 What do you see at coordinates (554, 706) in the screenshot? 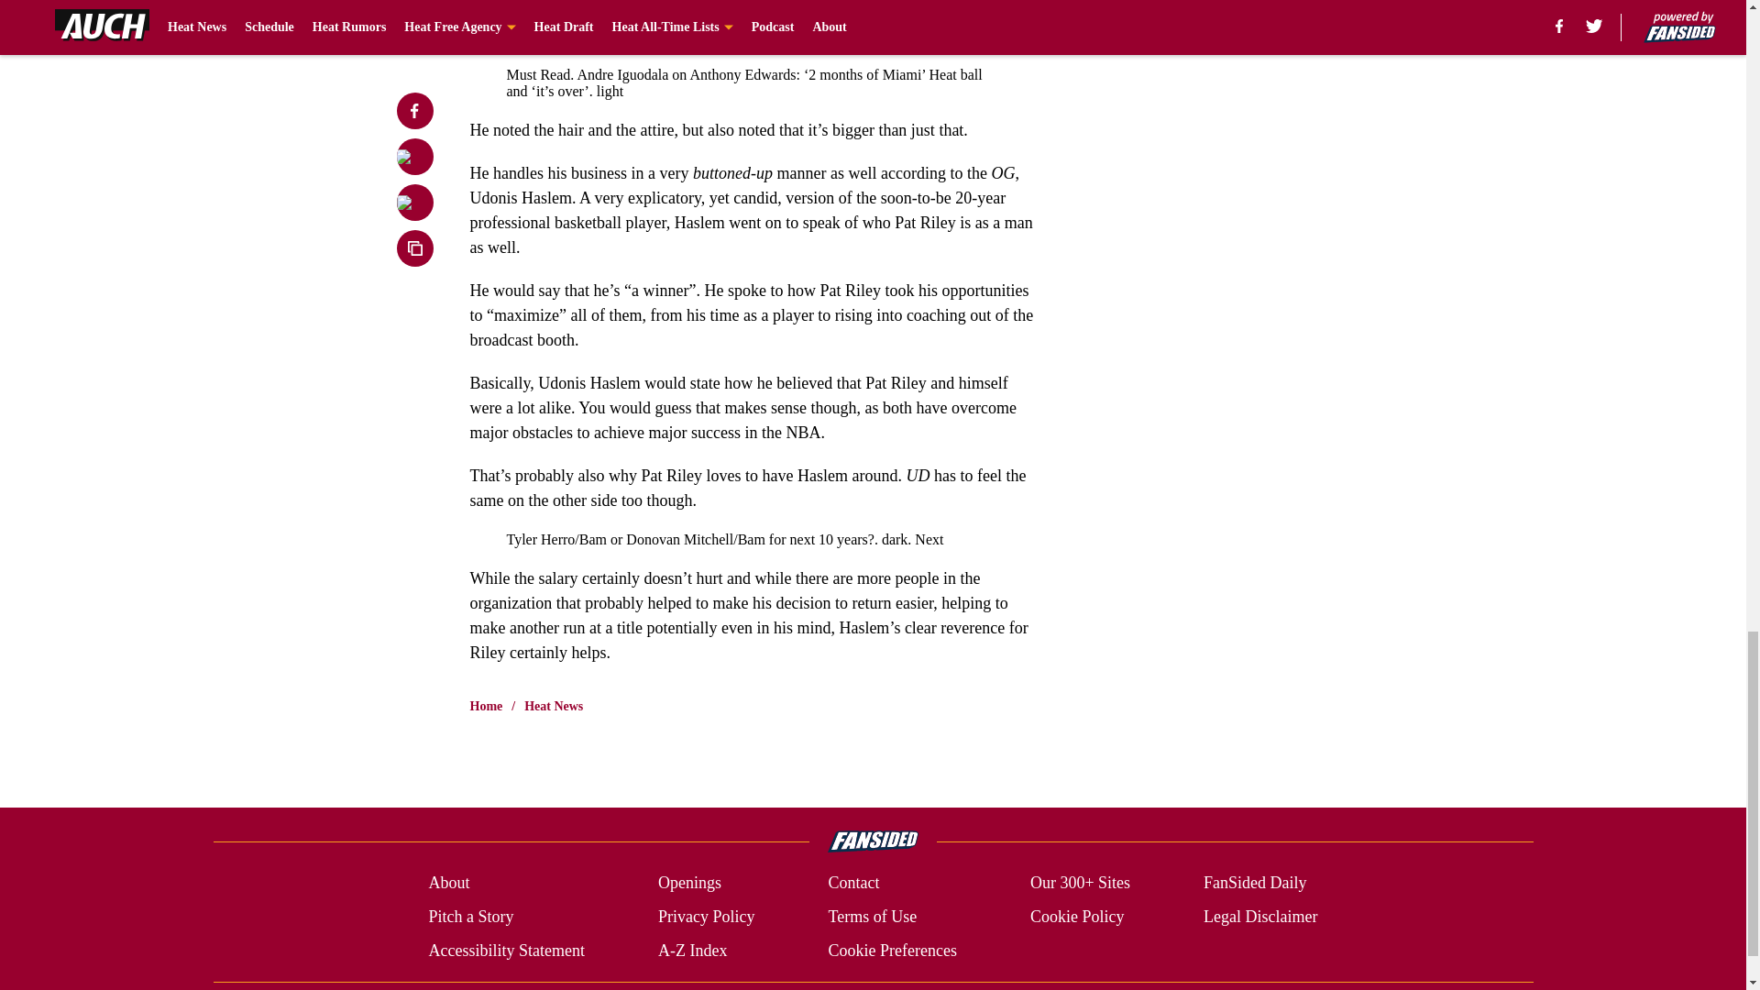
I see `Heat News` at bounding box center [554, 706].